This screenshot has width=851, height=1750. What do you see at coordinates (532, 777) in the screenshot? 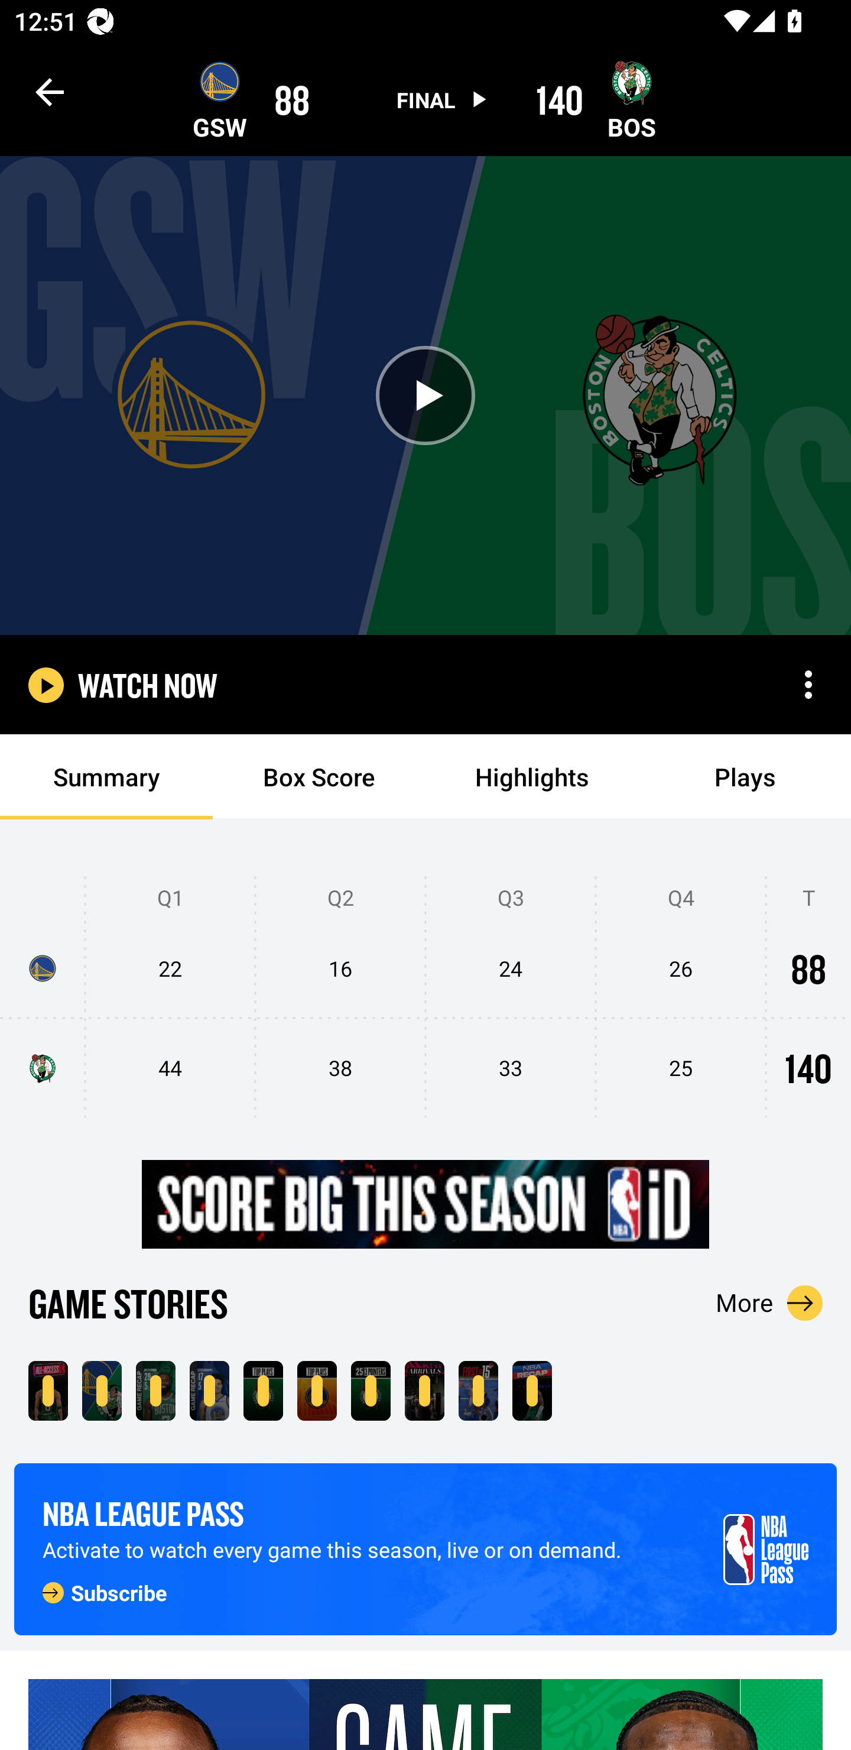
I see `Highlights` at bounding box center [532, 777].